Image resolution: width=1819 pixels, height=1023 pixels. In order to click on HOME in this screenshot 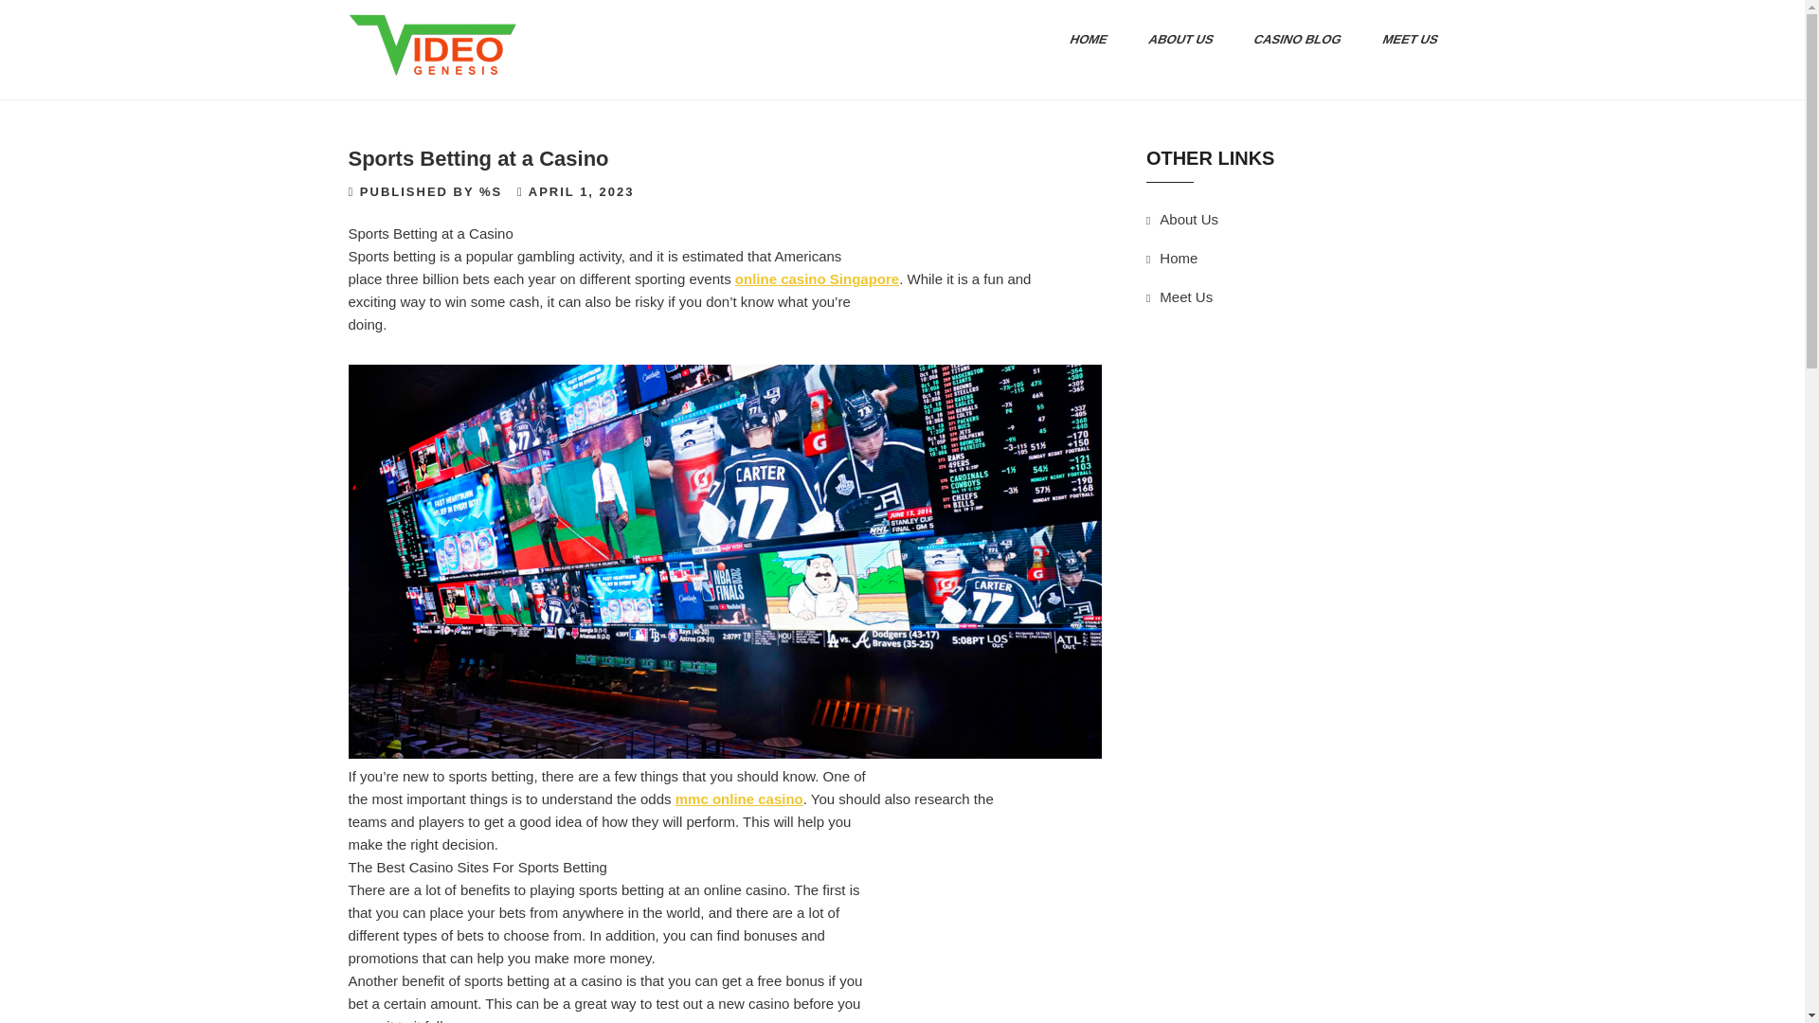, I will do `click(1081, 40)`.